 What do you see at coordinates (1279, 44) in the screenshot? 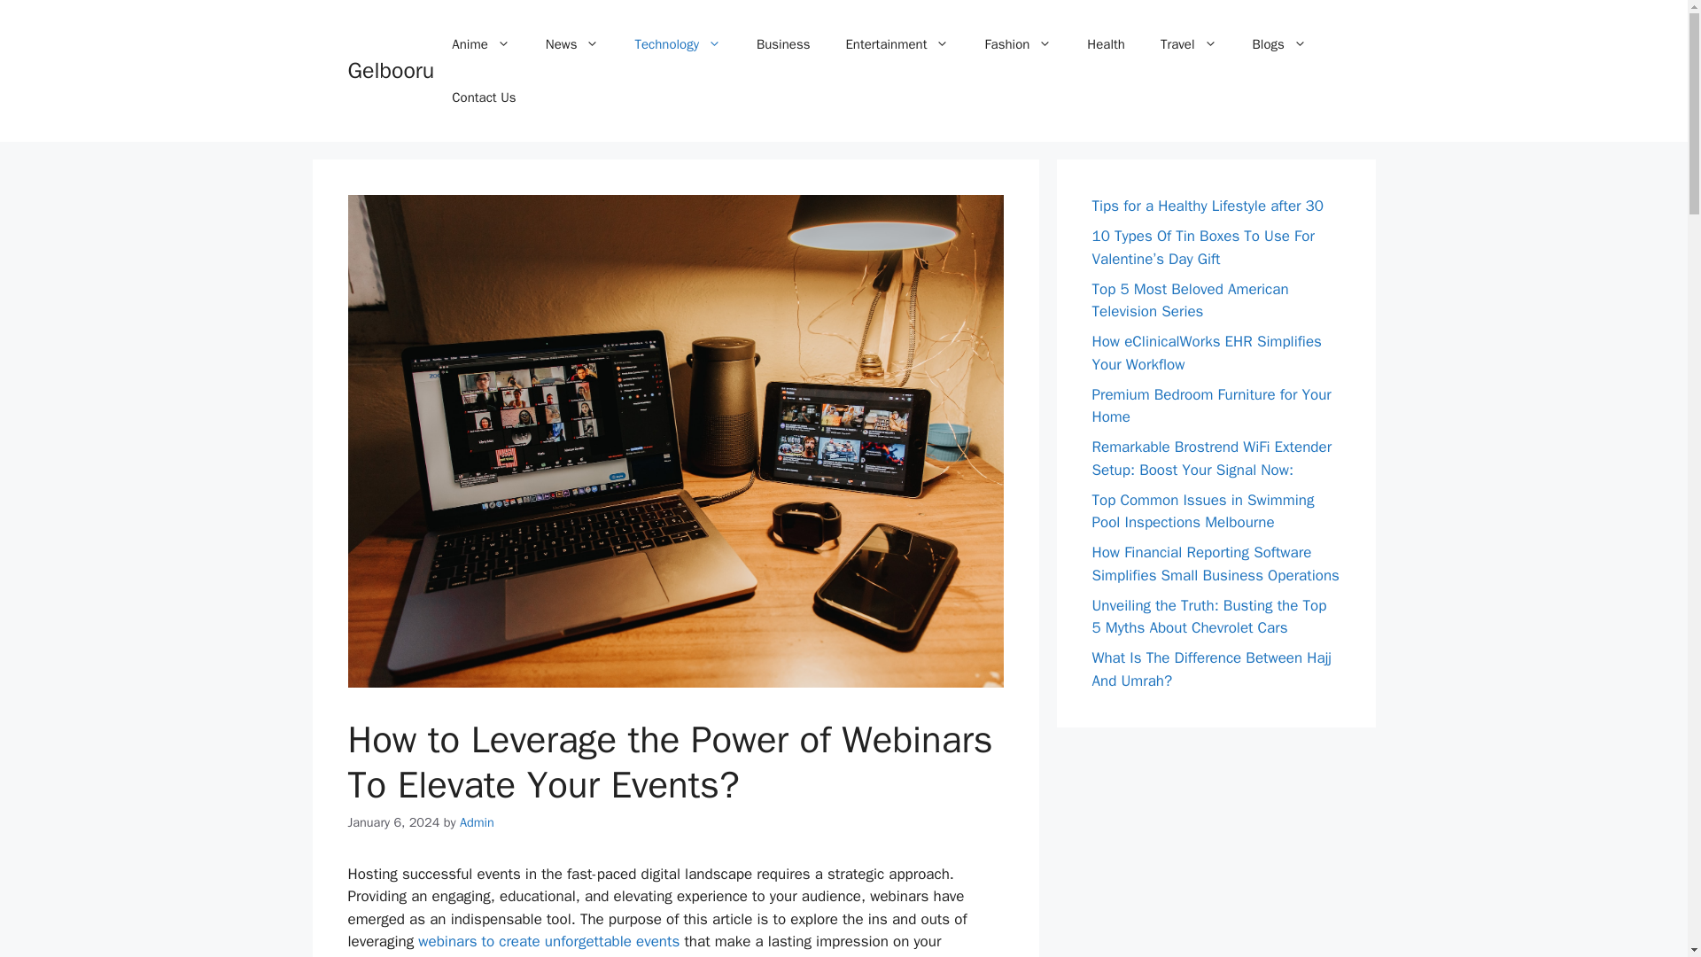
I see `Blogs` at bounding box center [1279, 44].